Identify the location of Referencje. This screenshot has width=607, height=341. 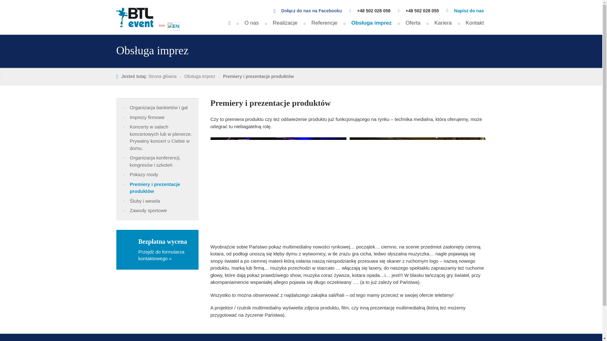
(324, 25).